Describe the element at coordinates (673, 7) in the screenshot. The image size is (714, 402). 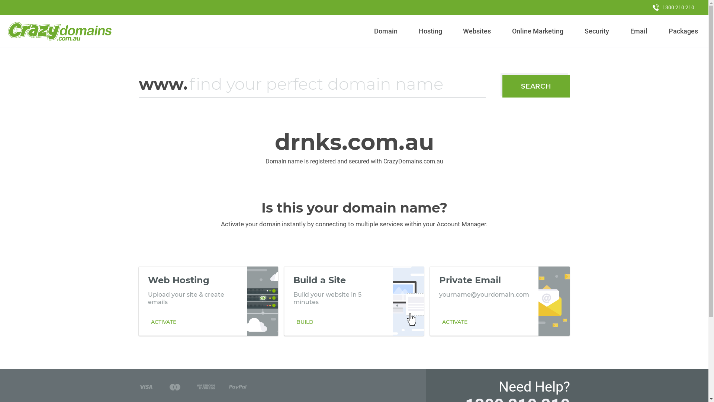
I see `1300 210 210` at that location.